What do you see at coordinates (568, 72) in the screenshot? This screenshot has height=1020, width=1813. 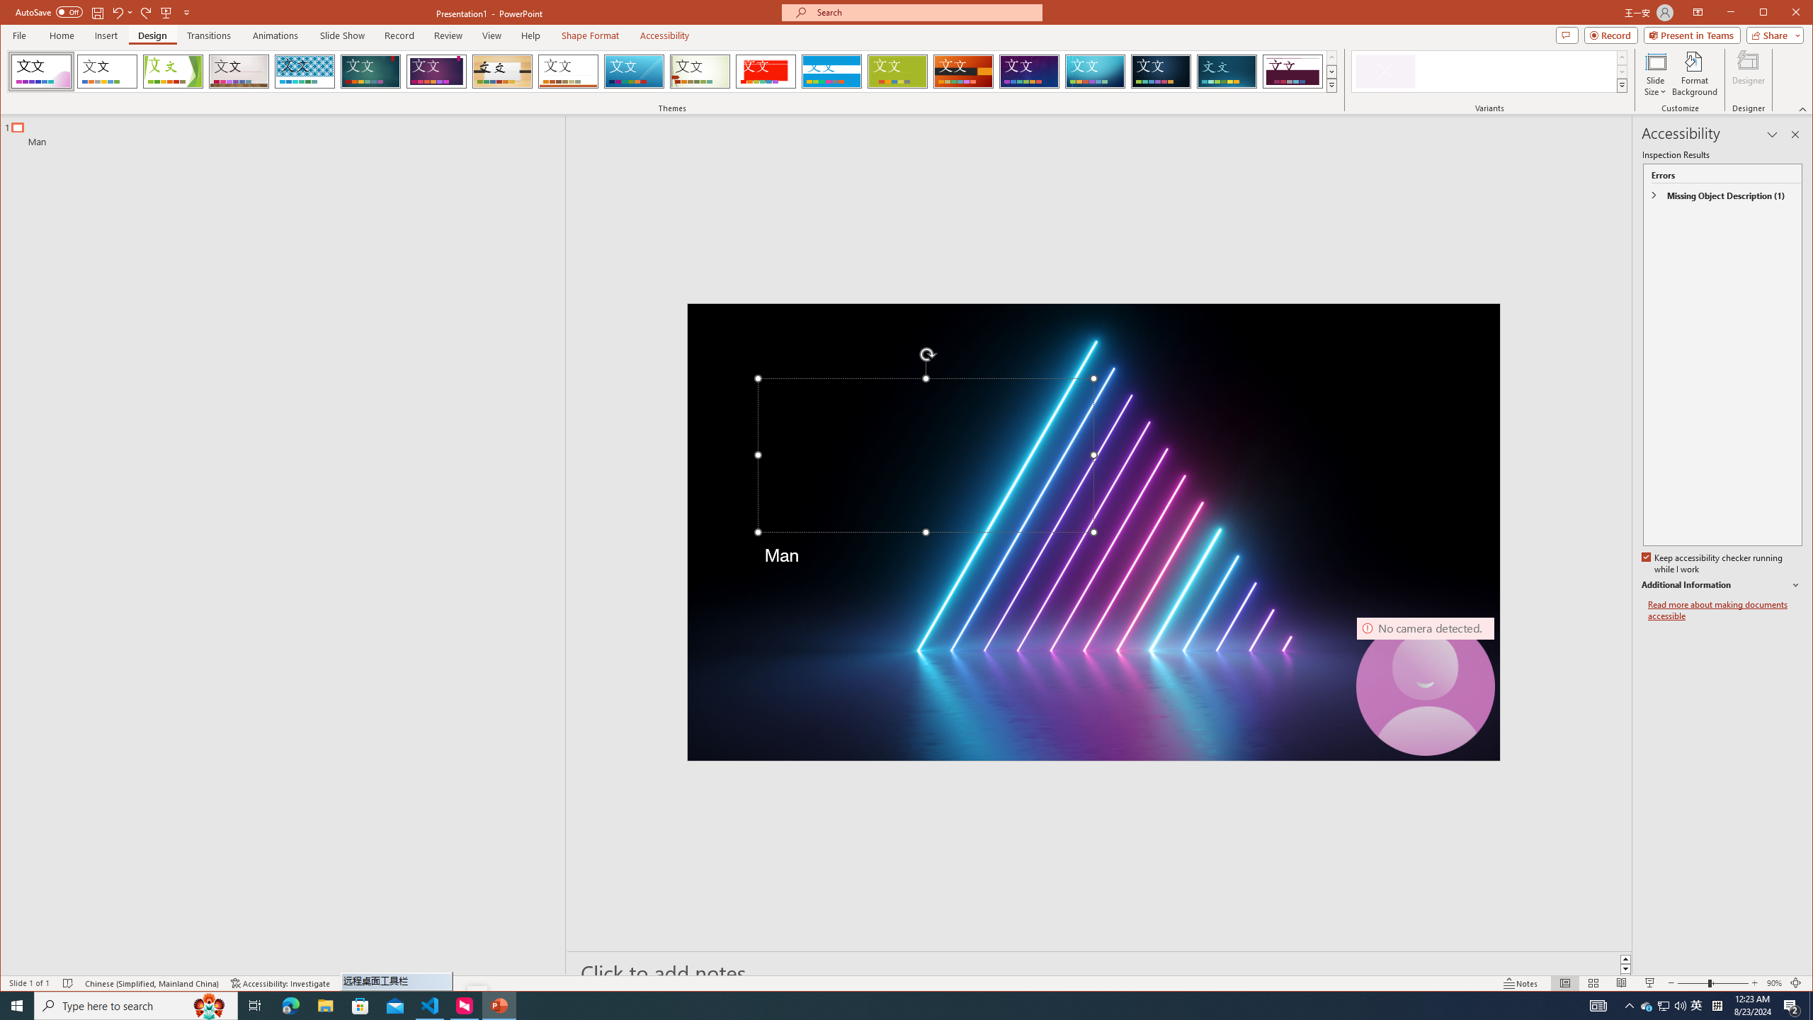 I see `Retrospect` at bounding box center [568, 72].